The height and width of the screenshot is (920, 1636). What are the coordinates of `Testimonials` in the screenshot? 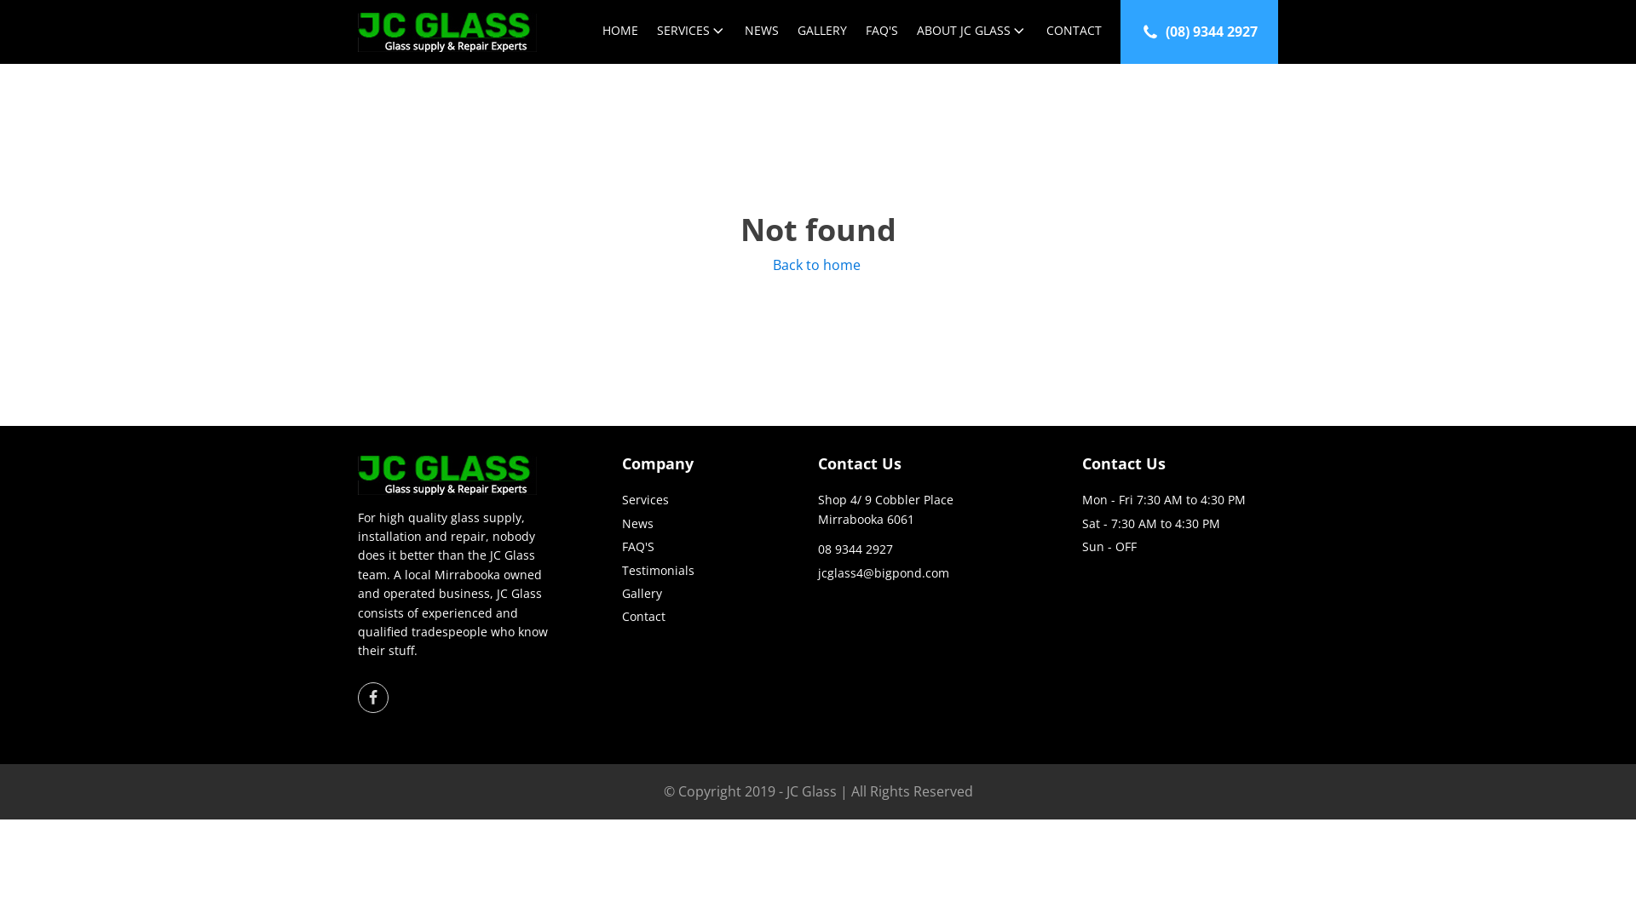 It's located at (658, 571).